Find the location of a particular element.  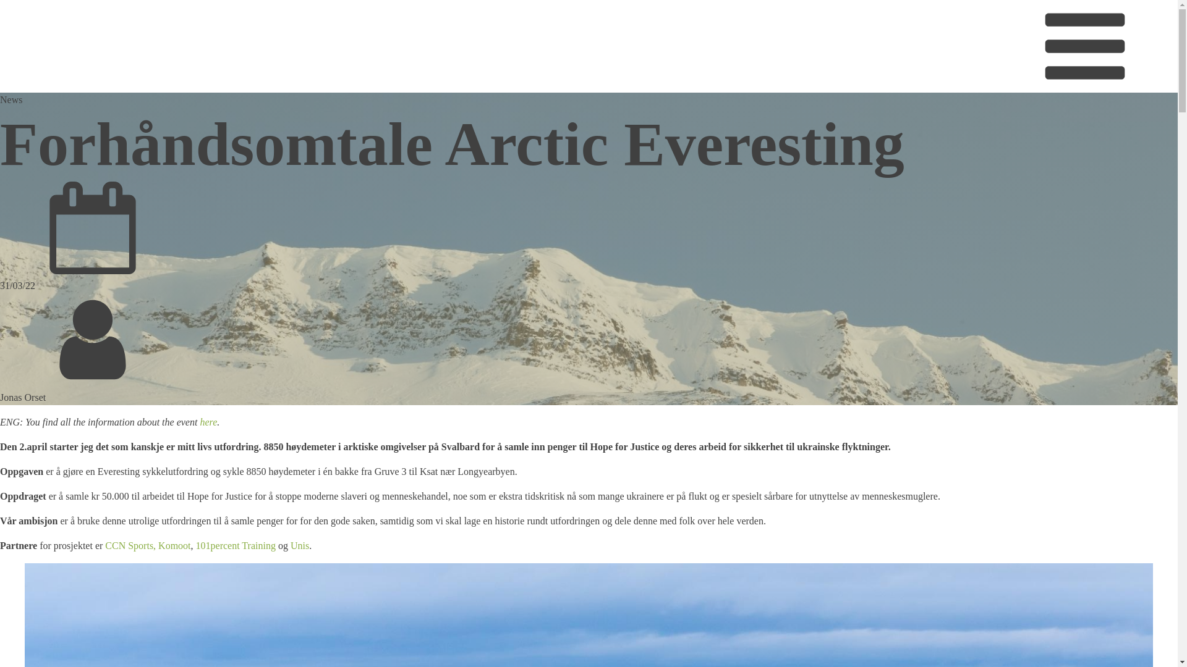

Komoot is located at coordinates (174, 546).